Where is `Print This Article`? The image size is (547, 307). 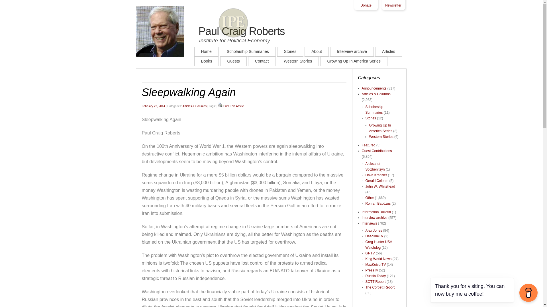
Print This Article is located at coordinates (234, 106).